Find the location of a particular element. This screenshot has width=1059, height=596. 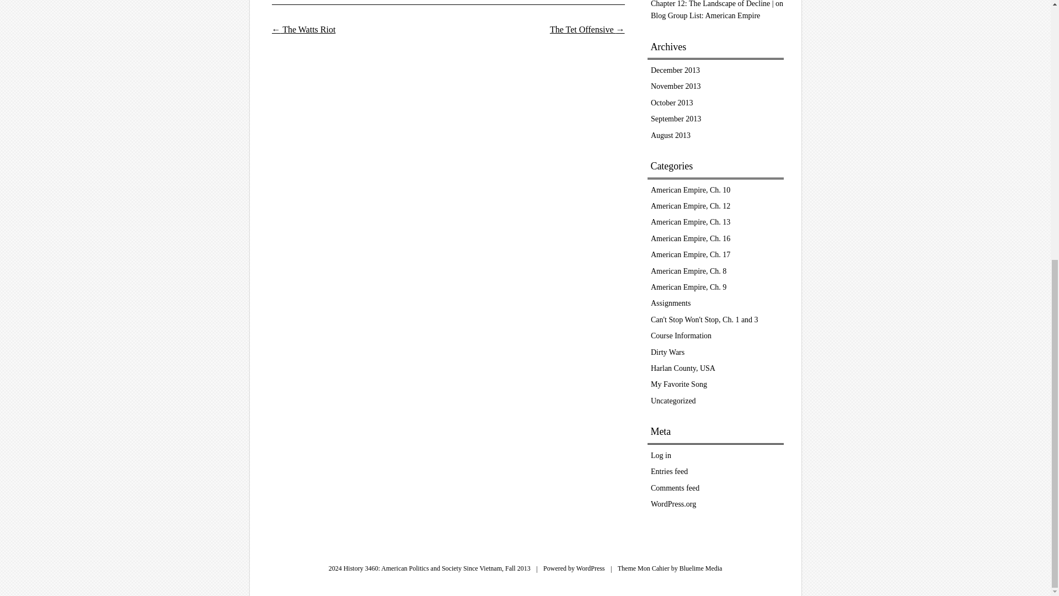

Dirty Wars is located at coordinates (667, 352).